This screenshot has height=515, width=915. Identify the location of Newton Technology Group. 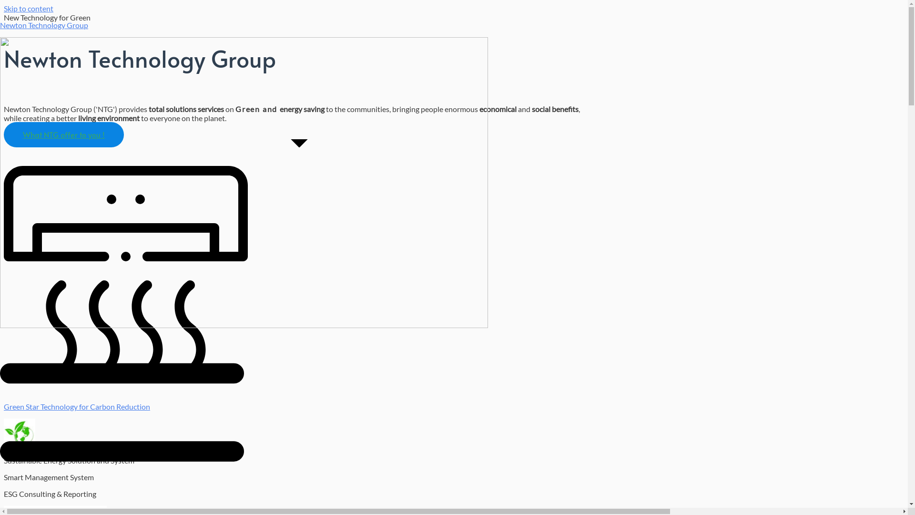
(44, 25).